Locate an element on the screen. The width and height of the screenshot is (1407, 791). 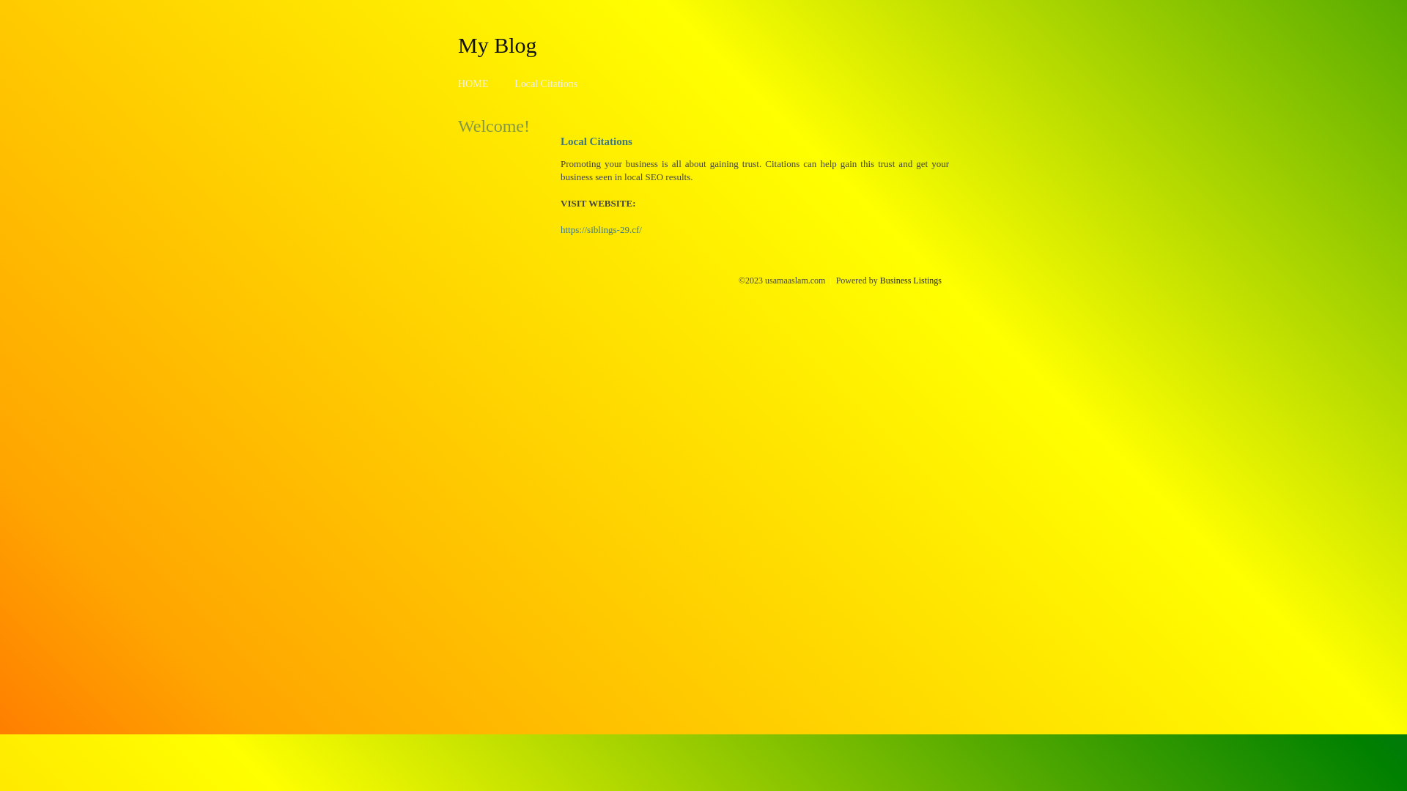
HOME is located at coordinates (473, 83).